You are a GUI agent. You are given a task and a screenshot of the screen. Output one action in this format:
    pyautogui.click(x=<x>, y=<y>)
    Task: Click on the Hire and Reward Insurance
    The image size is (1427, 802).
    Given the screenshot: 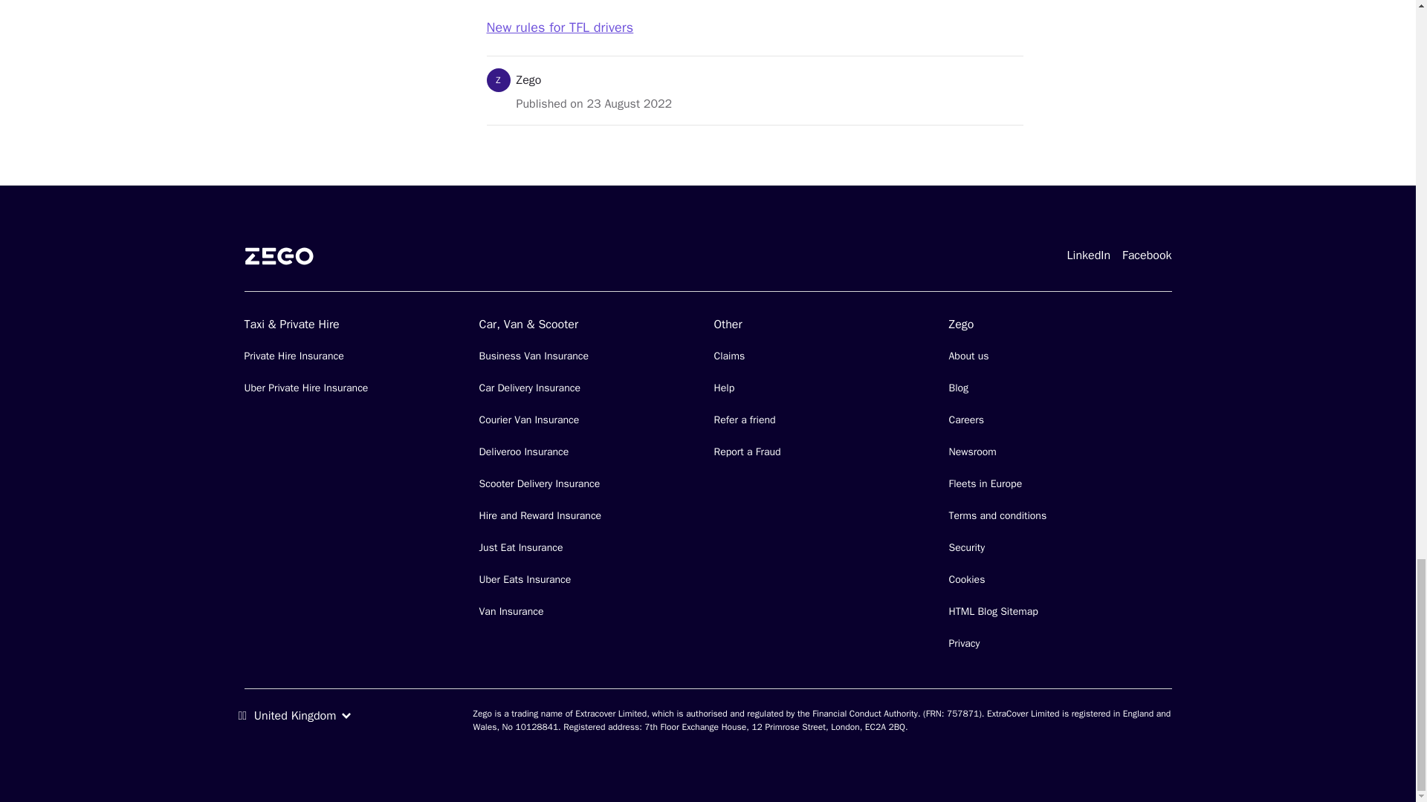 What is the action you would take?
    pyautogui.click(x=540, y=515)
    